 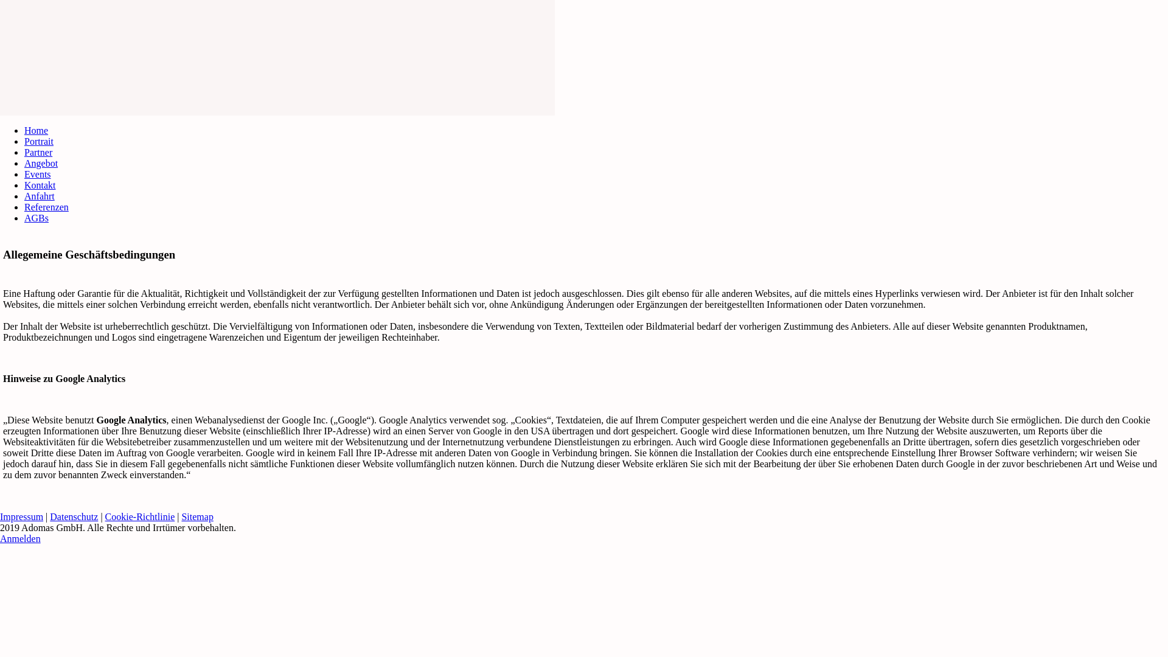 I want to click on Kontakt, so click(x=40, y=185).